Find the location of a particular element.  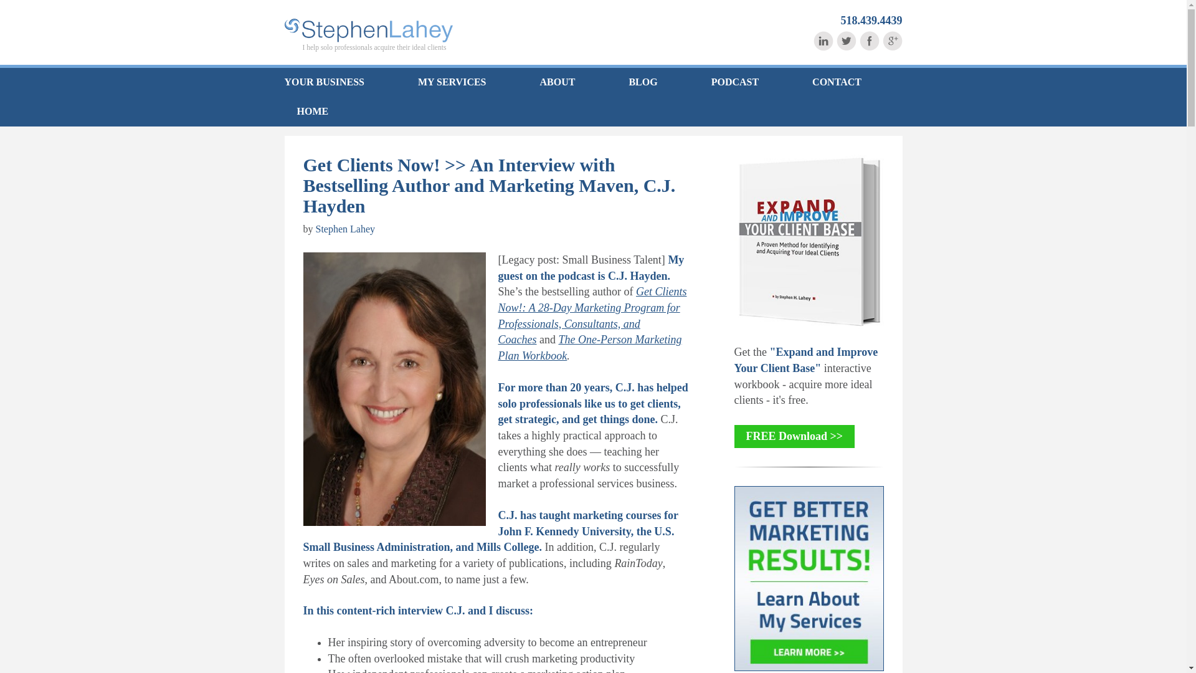

Smart Solo Business is located at coordinates (368, 31).